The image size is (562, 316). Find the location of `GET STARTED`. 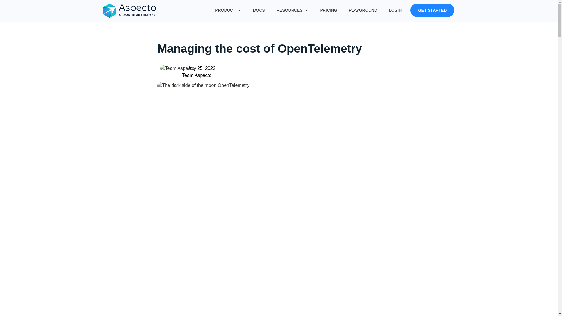

GET STARTED is located at coordinates (432, 10).